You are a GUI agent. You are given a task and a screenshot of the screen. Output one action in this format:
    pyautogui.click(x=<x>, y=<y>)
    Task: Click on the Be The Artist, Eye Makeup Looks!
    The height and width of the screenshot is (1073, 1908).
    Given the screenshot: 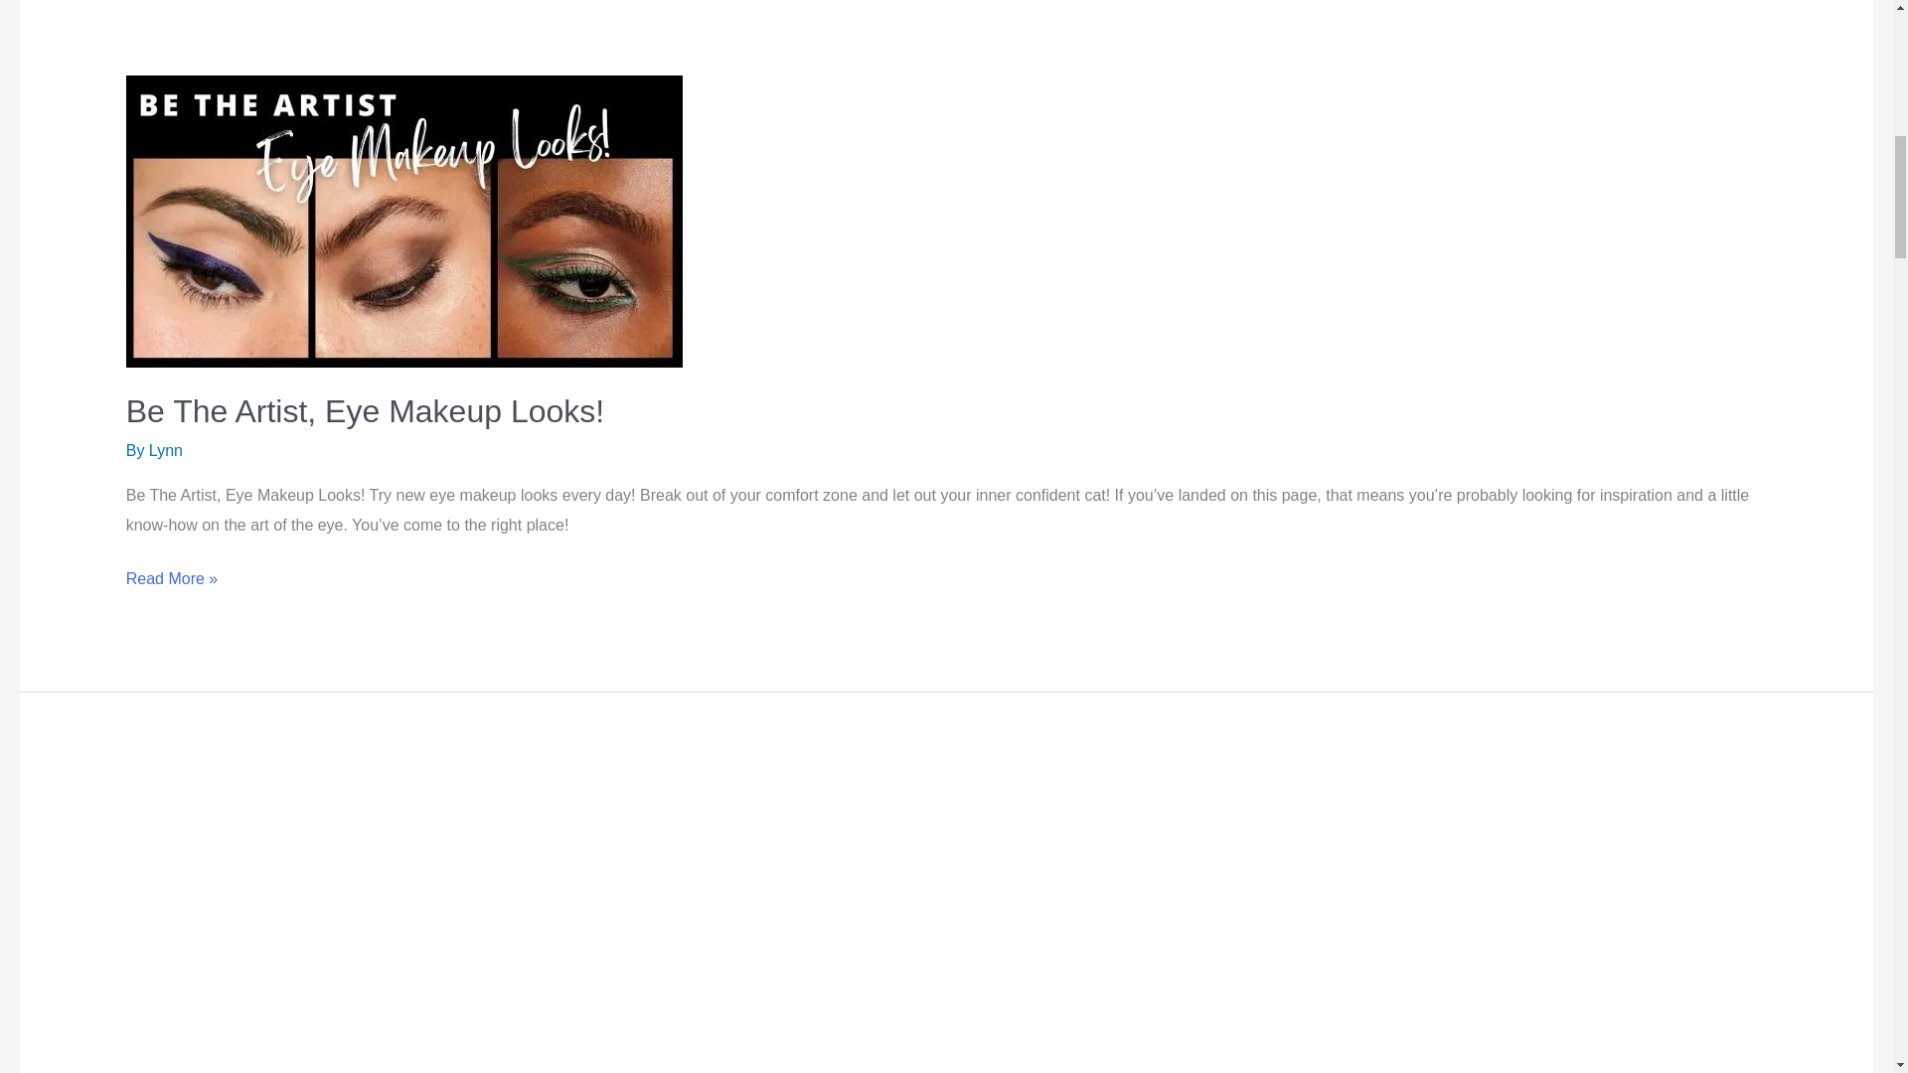 What is the action you would take?
    pyautogui.click(x=365, y=411)
    